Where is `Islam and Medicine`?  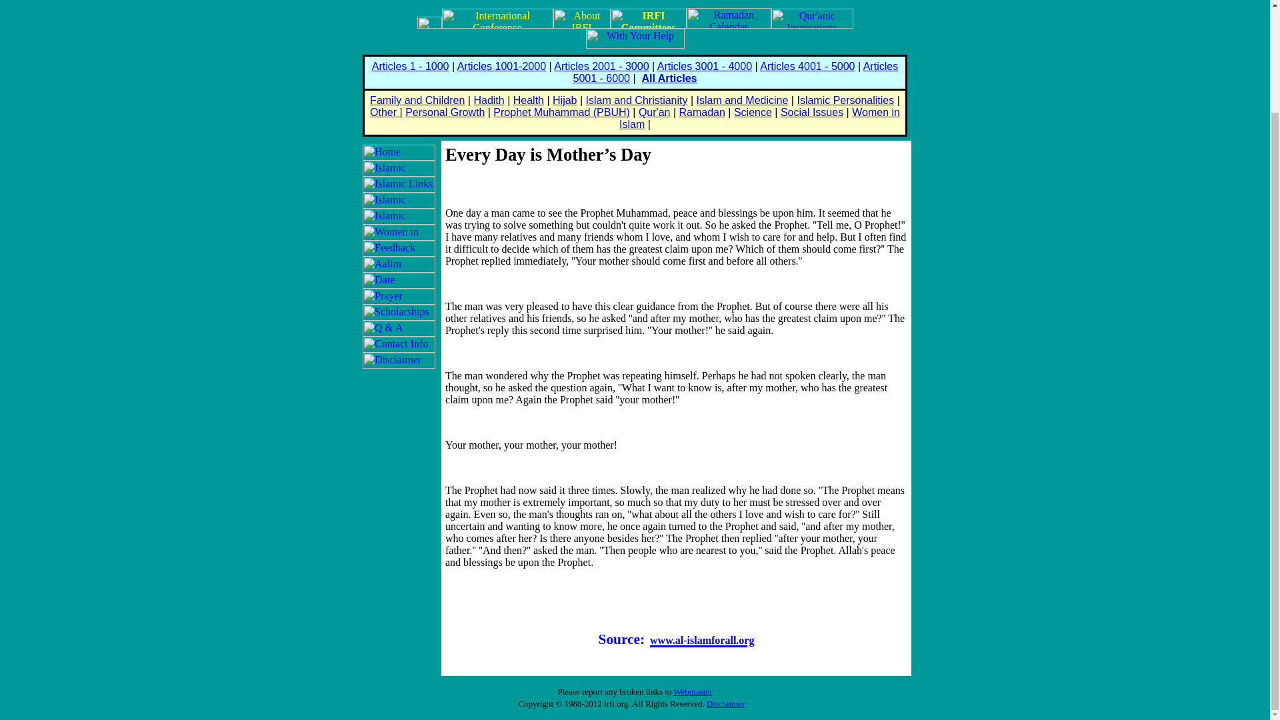
Islam and Medicine is located at coordinates (742, 100).